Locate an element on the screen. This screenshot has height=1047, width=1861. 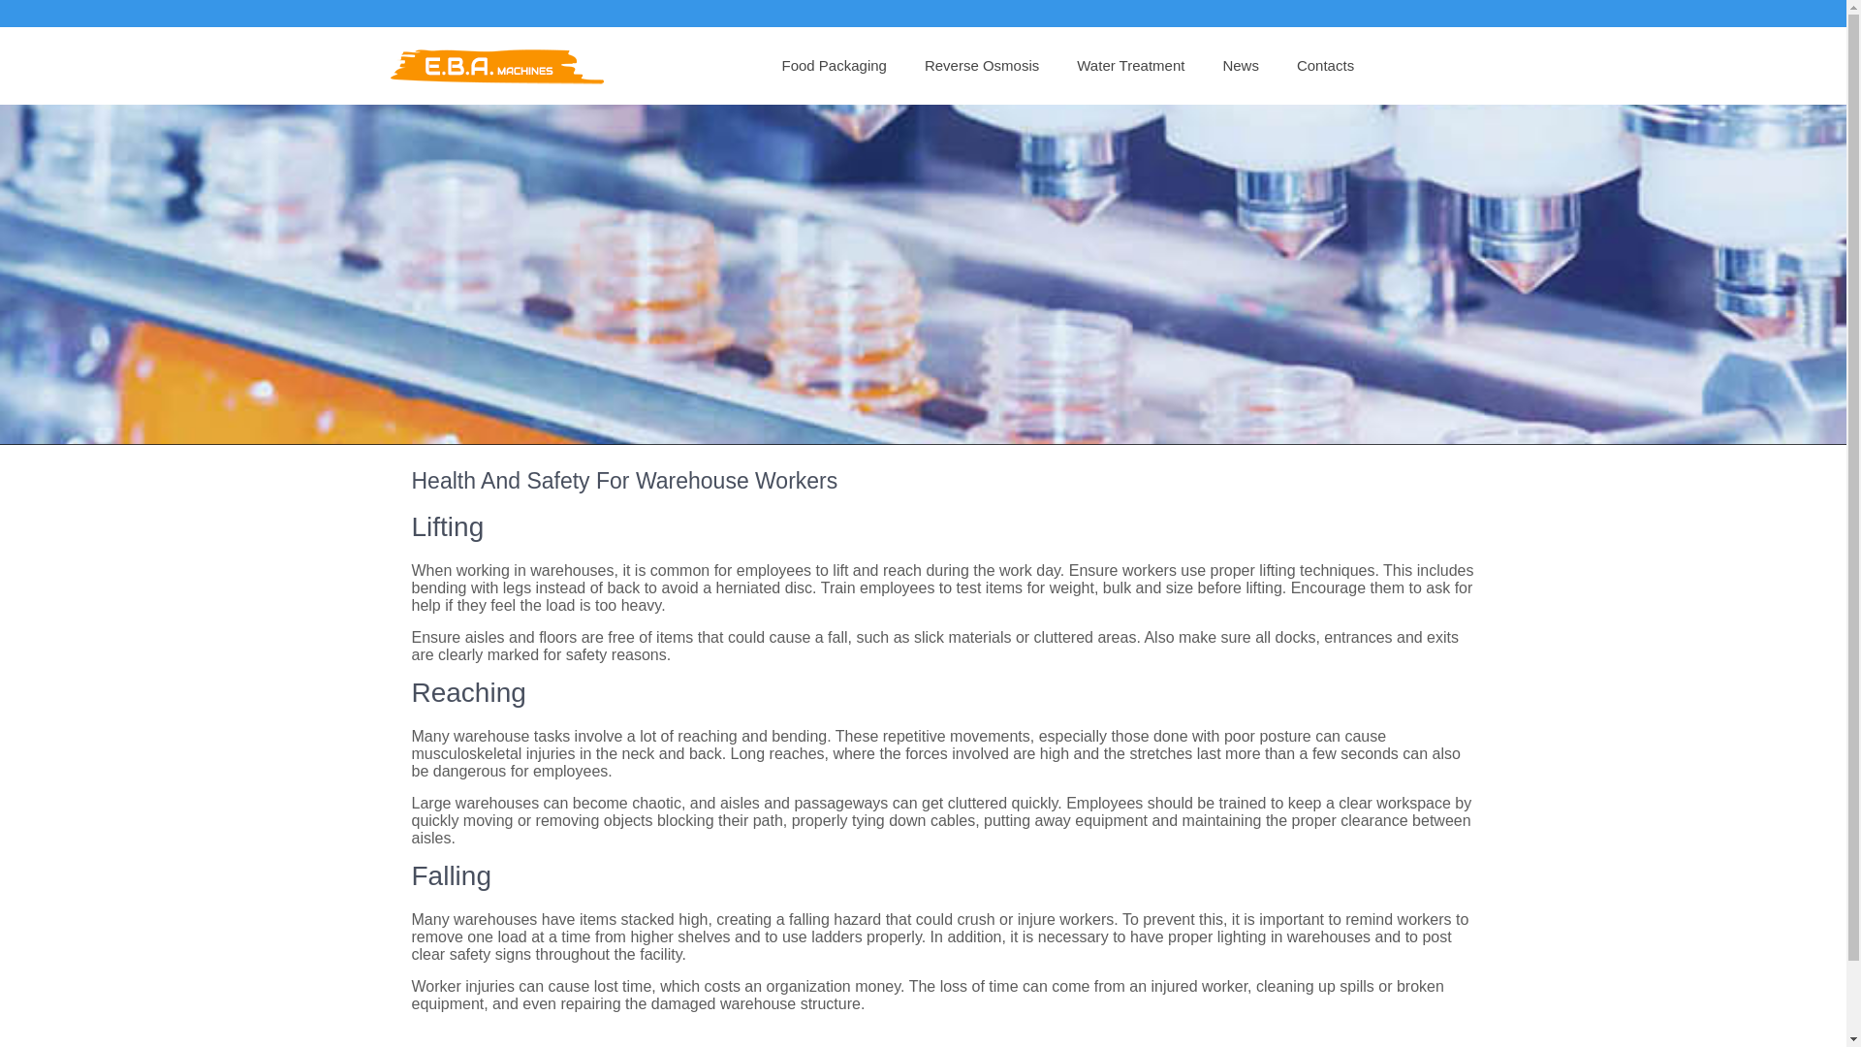
Water Treatment is located at coordinates (1130, 66).